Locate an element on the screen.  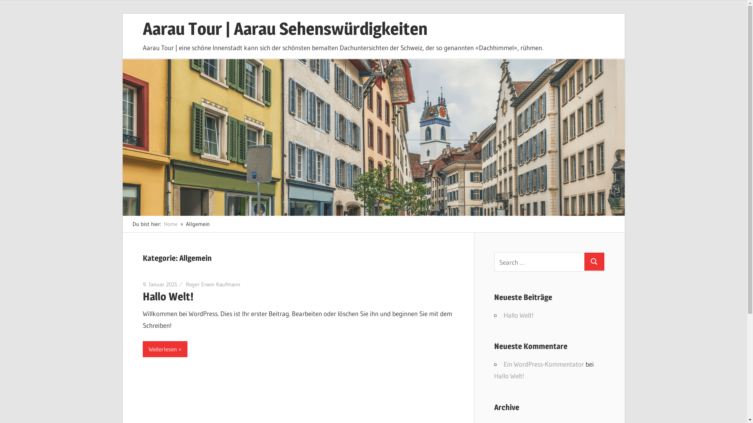
Hallo Welt! is located at coordinates (168, 296).